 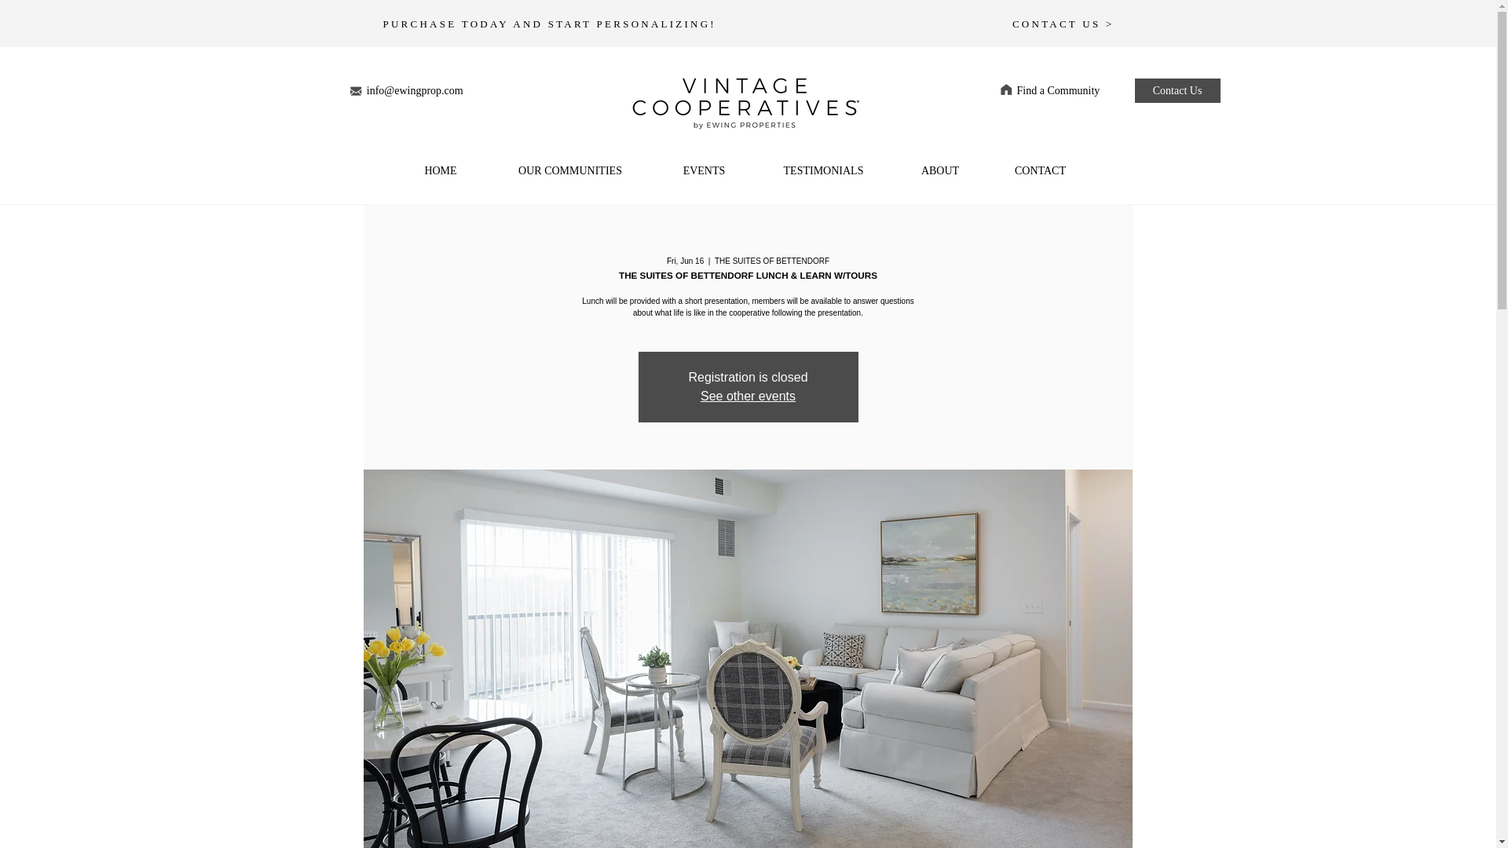 What do you see at coordinates (1177, 90) in the screenshot?
I see `Contact Us` at bounding box center [1177, 90].